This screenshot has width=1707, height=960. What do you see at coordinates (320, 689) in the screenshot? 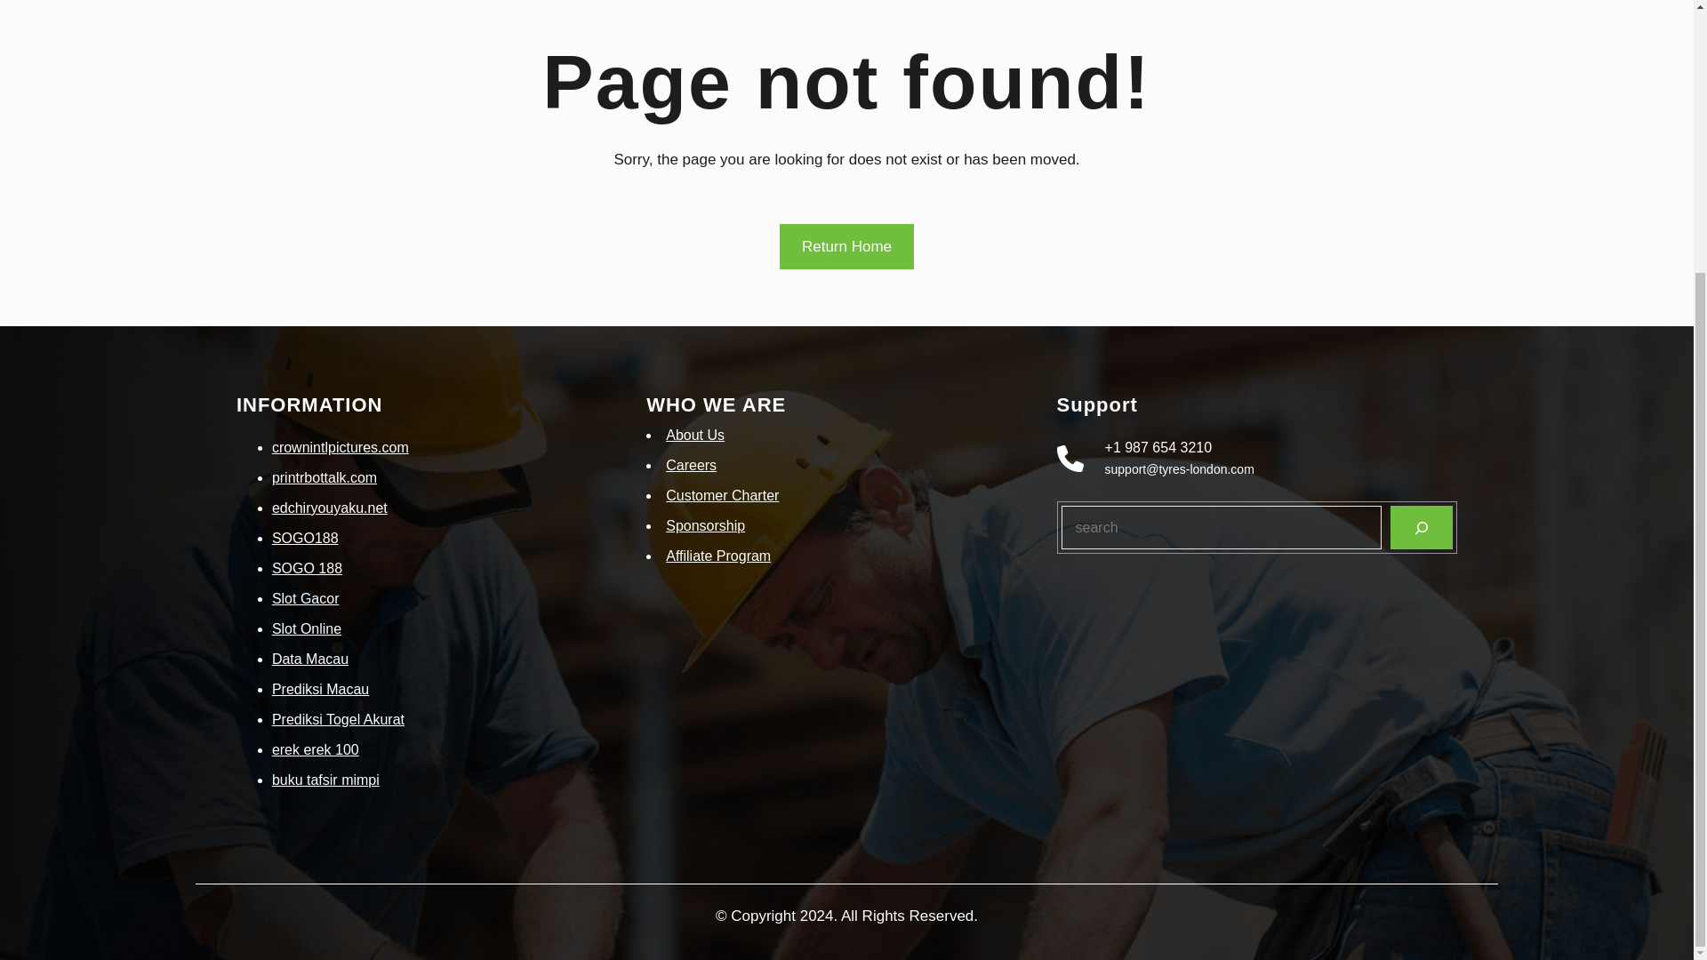
I see `Prediksi Macau` at bounding box center [320, 689].